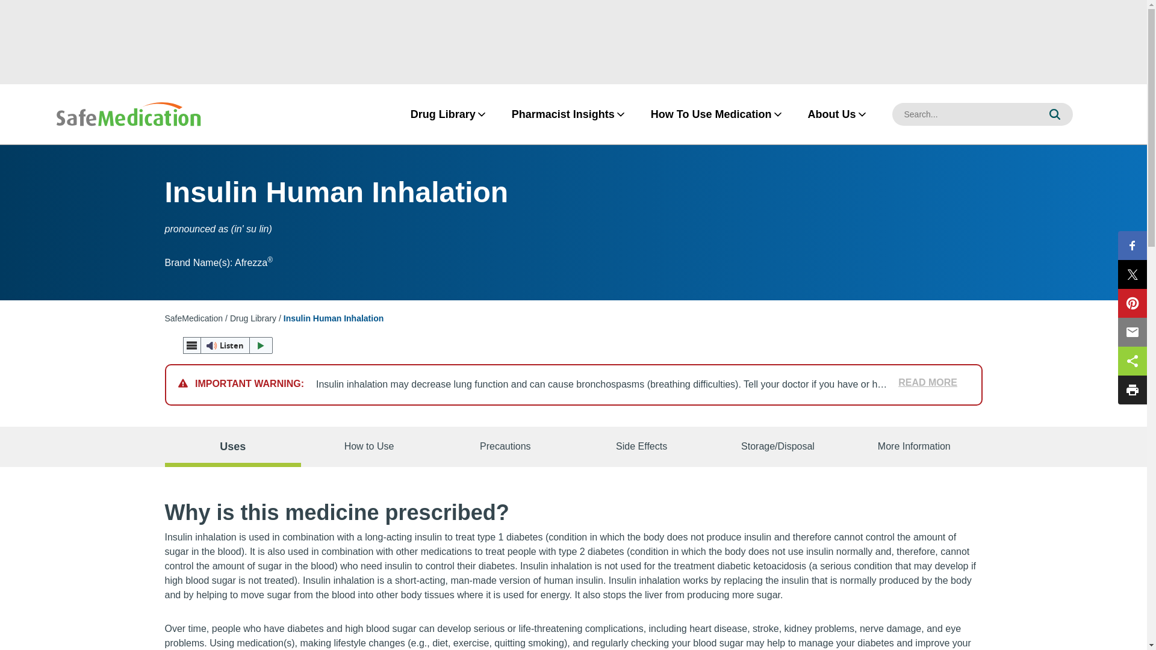  Describe the element at coordinates (232, 447) in the screenshot. I see `Uses` at that location.